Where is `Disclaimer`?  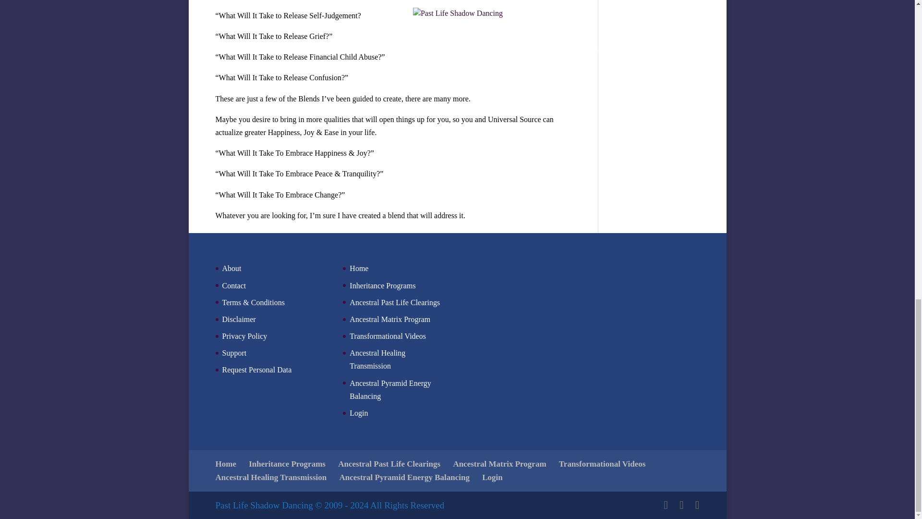 Disclaimer is located at coordinates (238, 319).